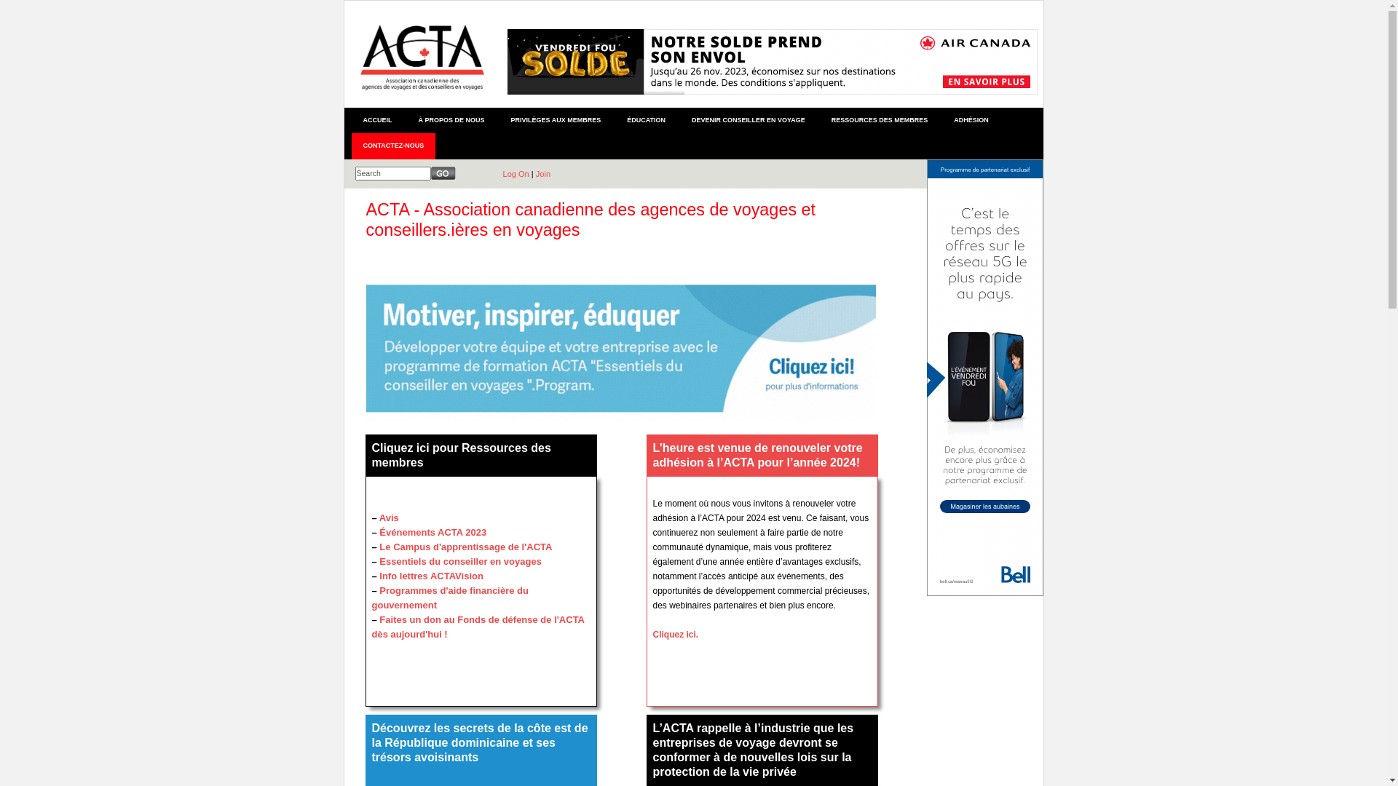  I want to click on 3rd party ad content, so click(773, 62).